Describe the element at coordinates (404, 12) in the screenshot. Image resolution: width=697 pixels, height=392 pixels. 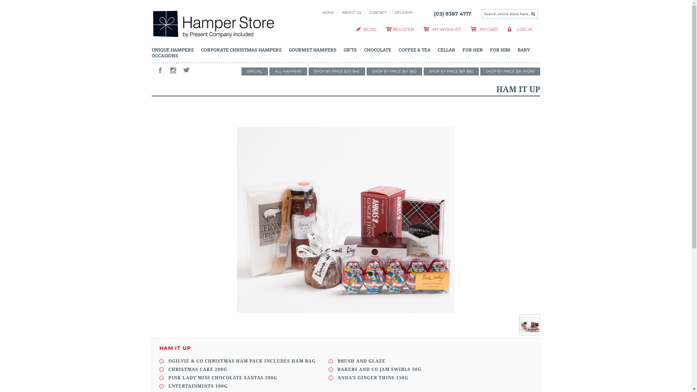
I see `DELIVERY` at that location.